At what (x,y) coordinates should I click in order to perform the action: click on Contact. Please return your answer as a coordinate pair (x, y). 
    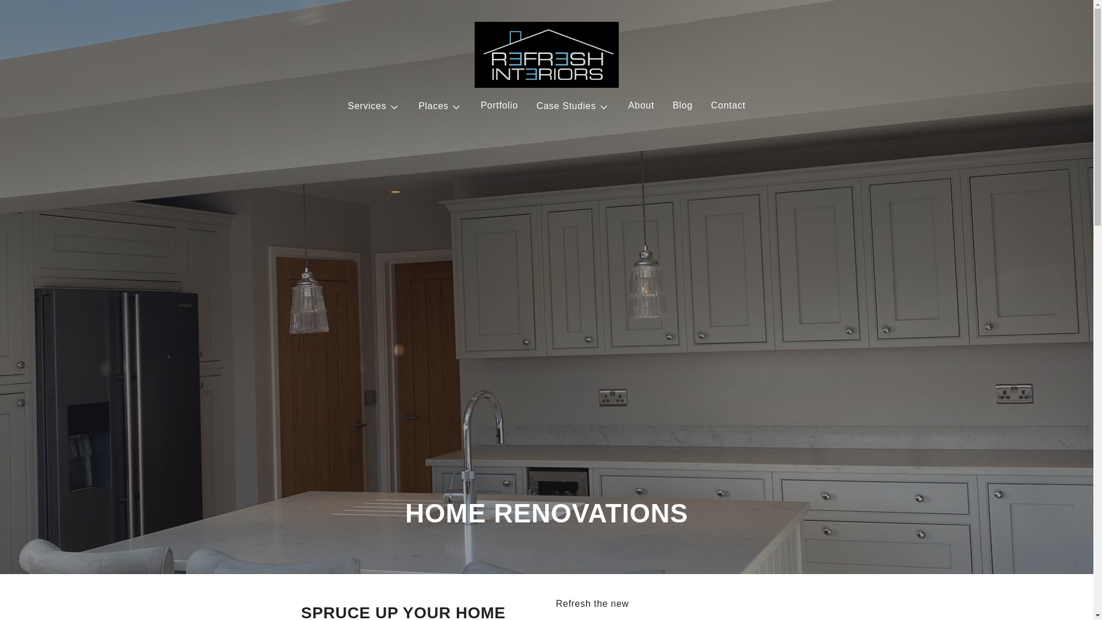
    Looking at the image, I should click on (728, 105).